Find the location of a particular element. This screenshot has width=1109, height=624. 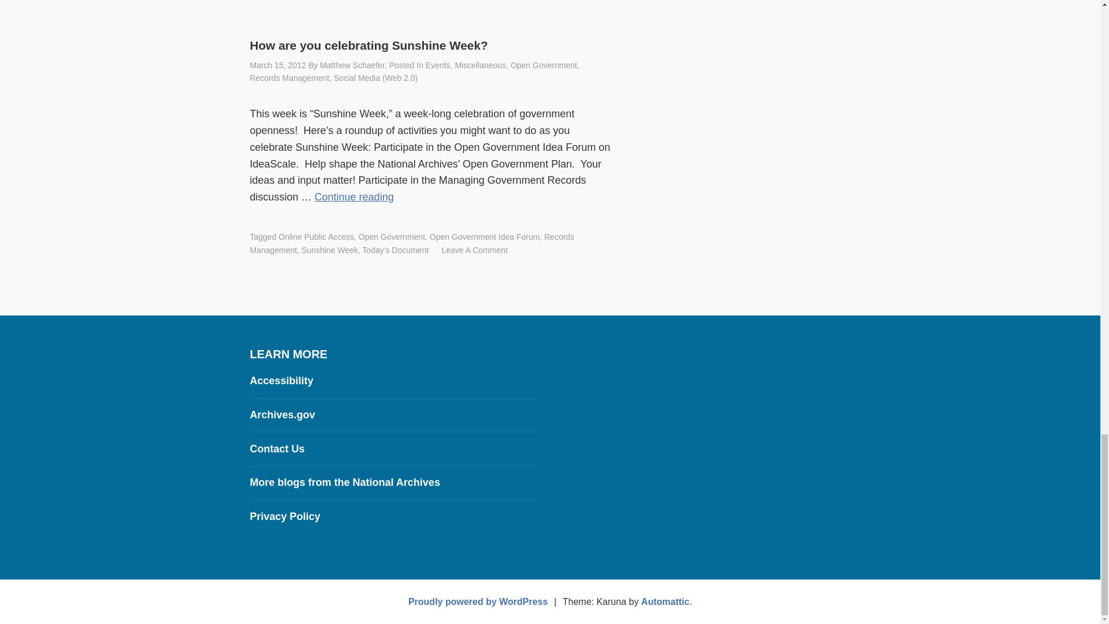

Contact information is located at coordinates (277, 448).